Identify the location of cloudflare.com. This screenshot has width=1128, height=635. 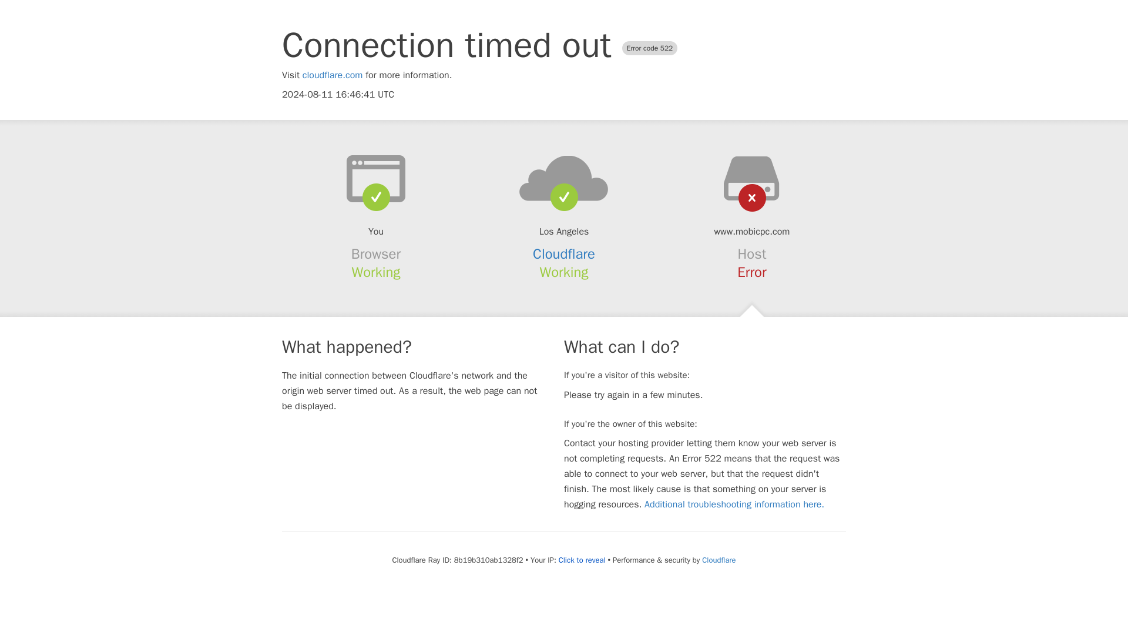
(333, 75).